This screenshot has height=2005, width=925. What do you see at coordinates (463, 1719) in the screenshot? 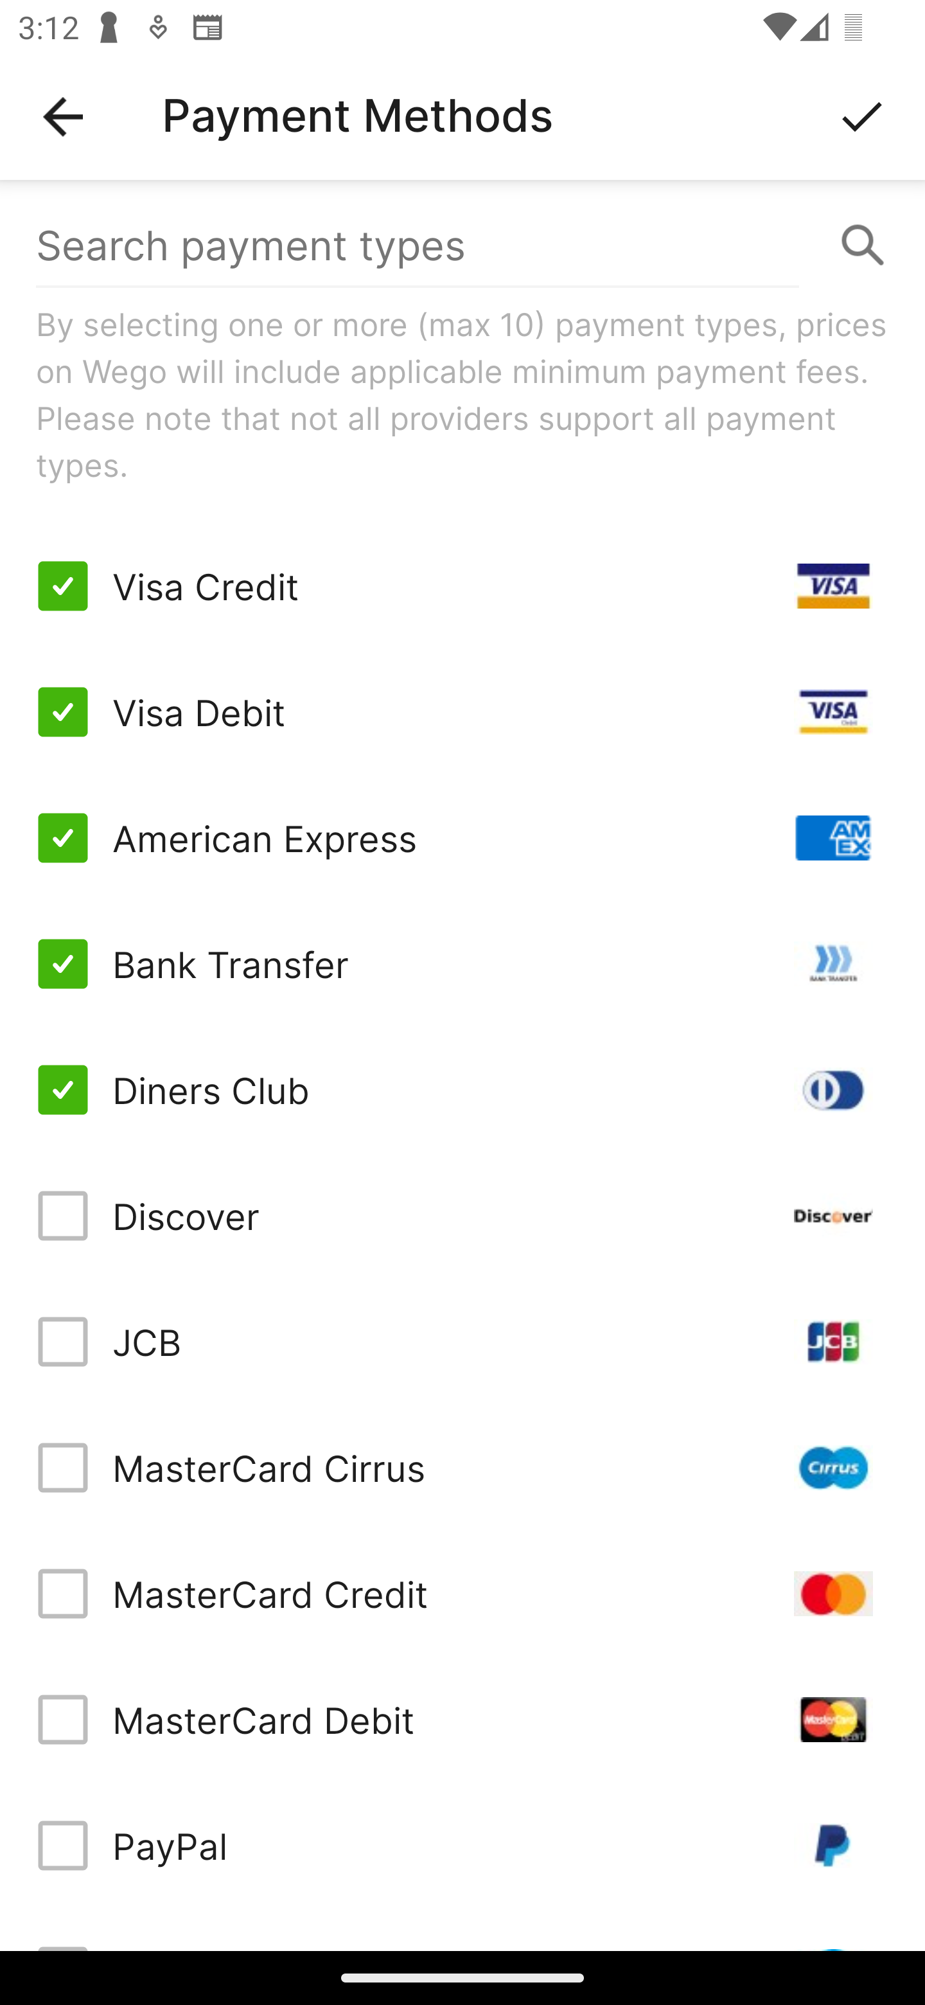
I see `MasterCard Debit` at bounding box center [463, 1719].